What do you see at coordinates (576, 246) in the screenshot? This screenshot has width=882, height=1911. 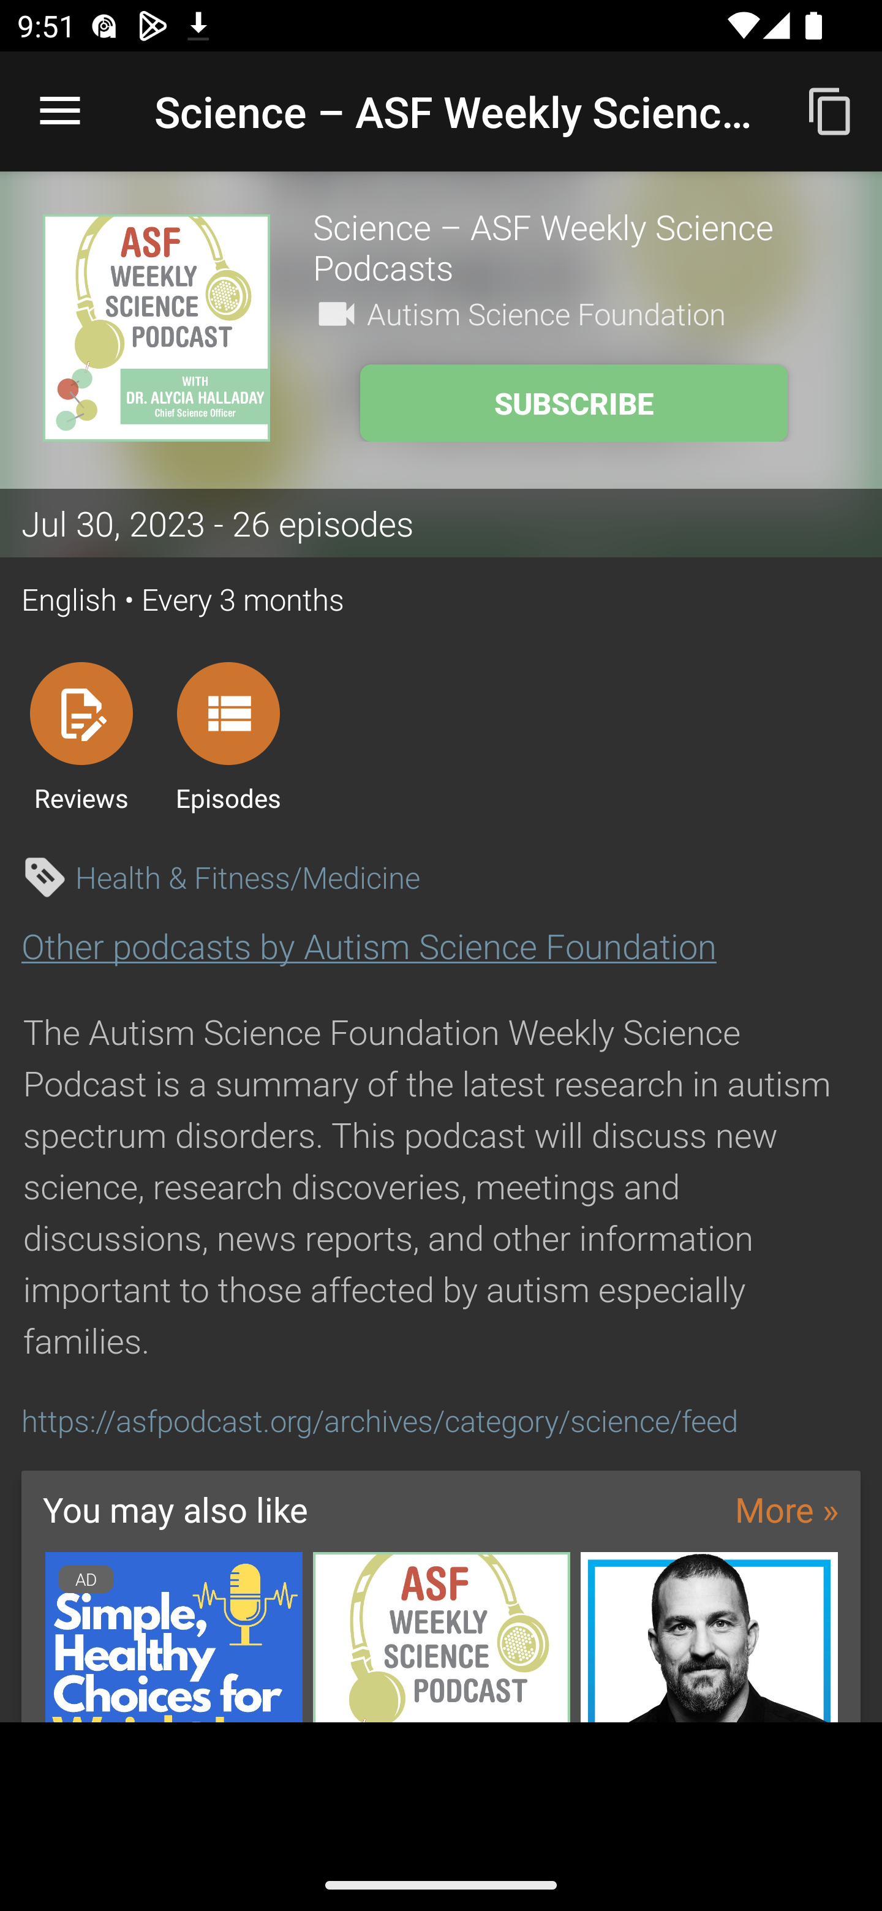 I see `Science – ASF Weekly Science Podcasts` at bounding box center [576, 246].